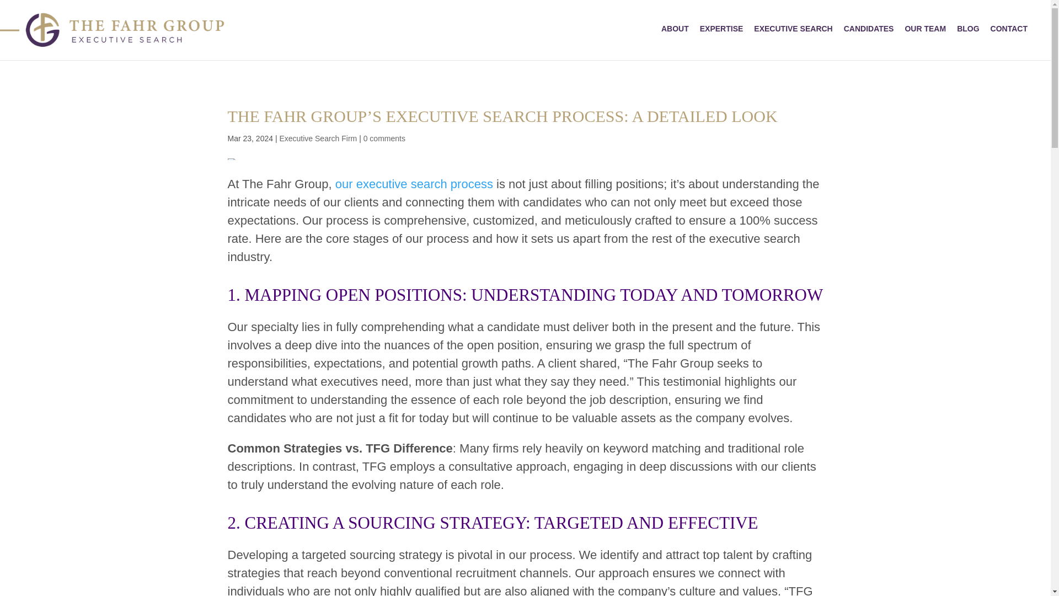 Image resolution: width=1059 pixels, height=596 pixels. I want to click on EXECUTIVE SEARCH, so click(793, 29).